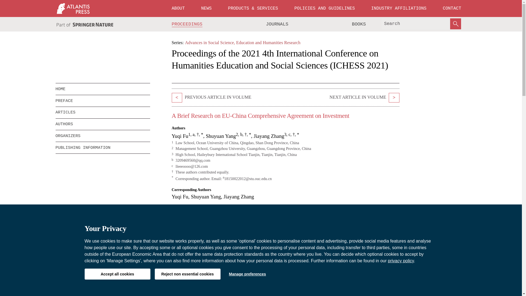  I want to click on ABOUT, so click(178, 8).